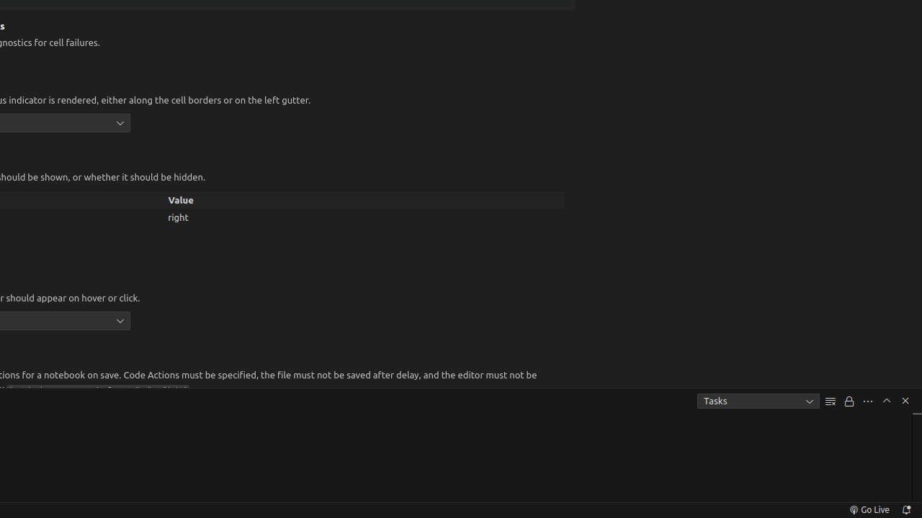  Describe the element at coordinates (869, 510) in the screenshot. I see `broadcast Go Live, Click to run live server` at that location.